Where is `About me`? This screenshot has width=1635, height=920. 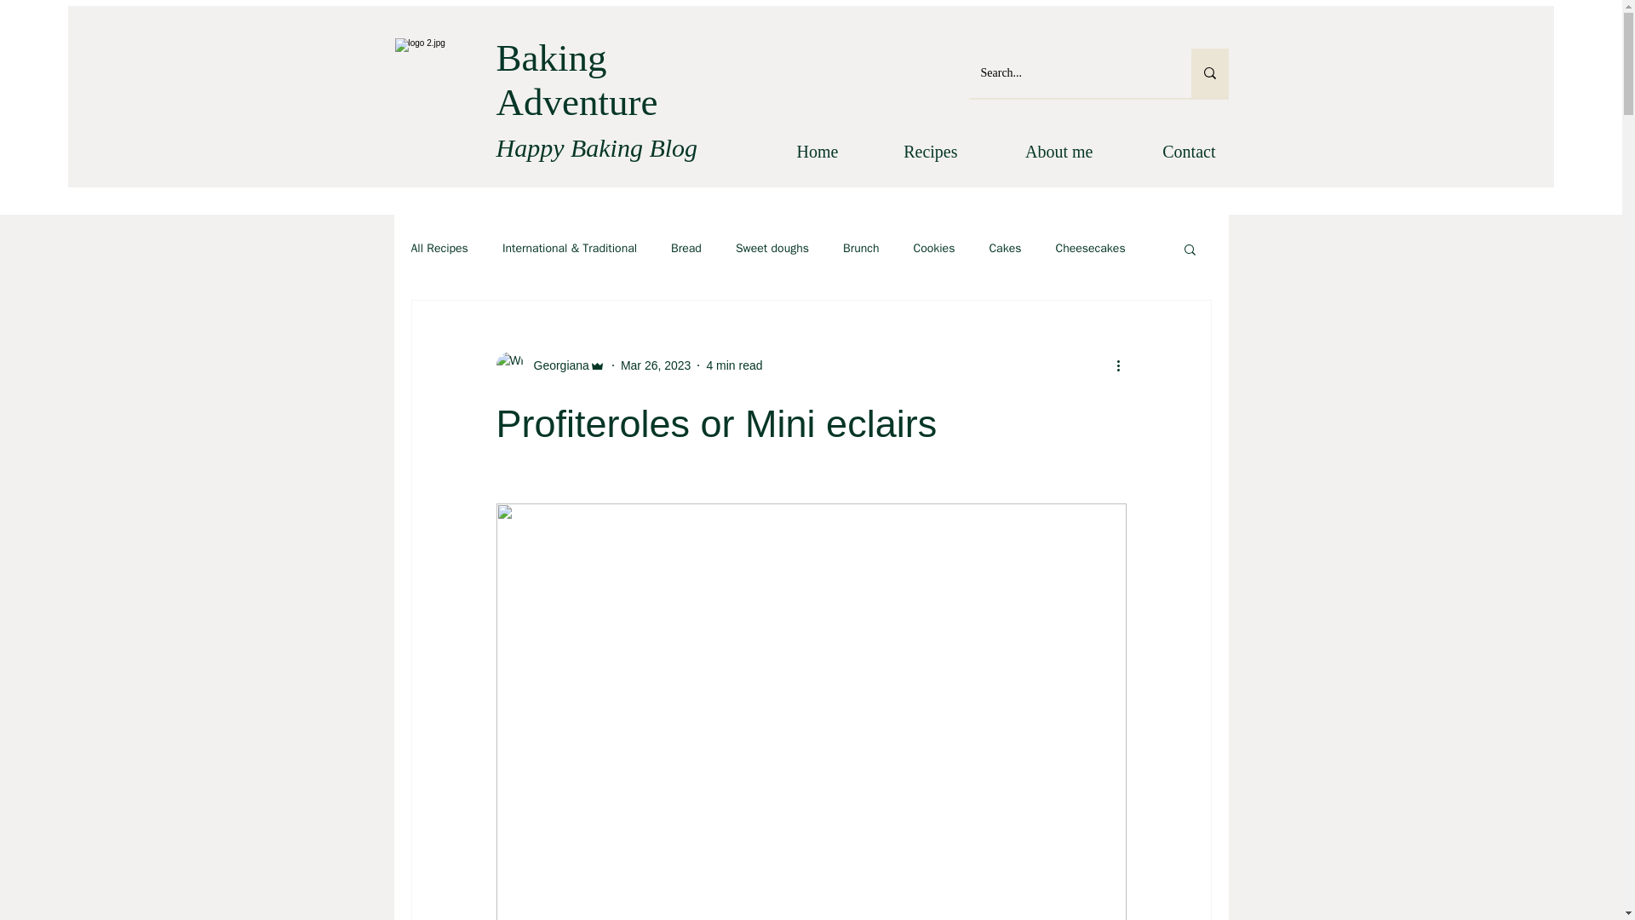
About me is located at coordinates (1039, 152).